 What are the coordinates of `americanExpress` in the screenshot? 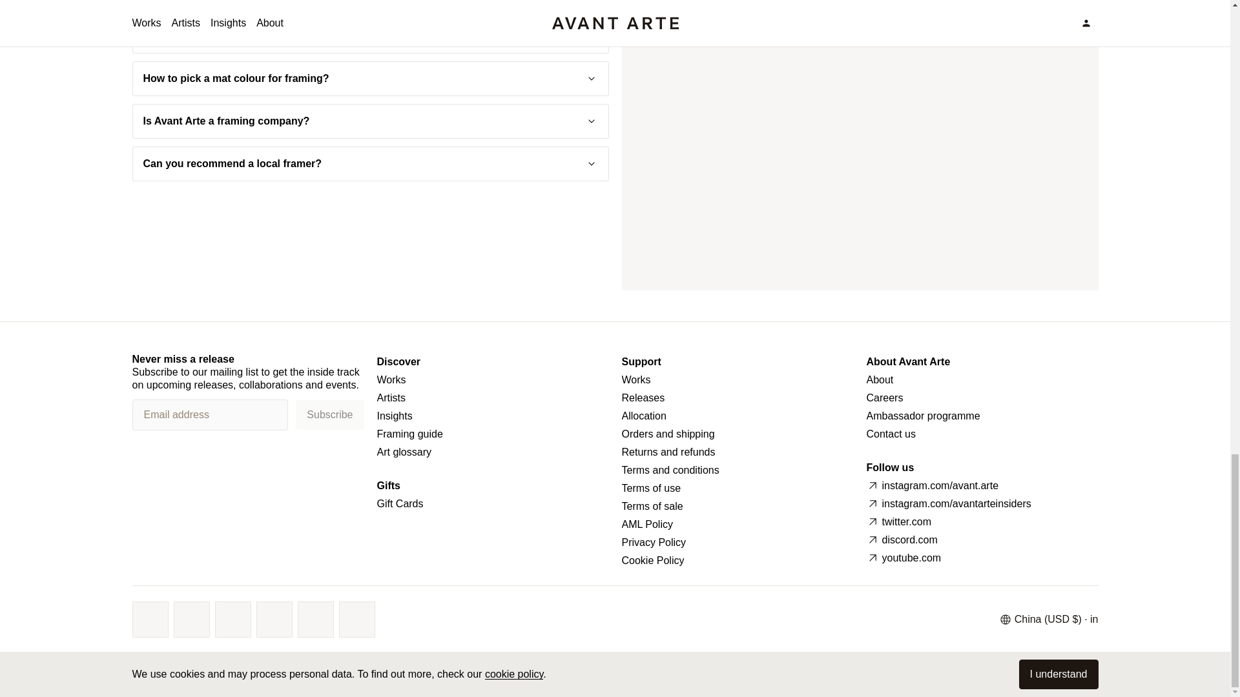 It's located at (232, 620).